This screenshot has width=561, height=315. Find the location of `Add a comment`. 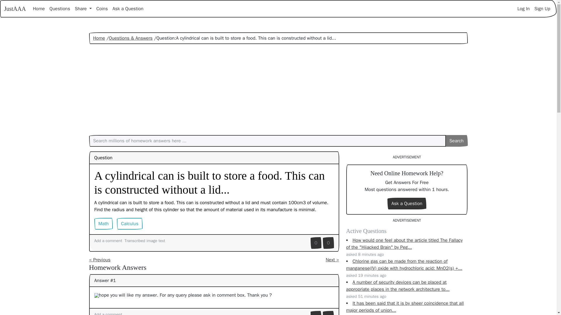

Add a comment is located at coordinates (108, 240).